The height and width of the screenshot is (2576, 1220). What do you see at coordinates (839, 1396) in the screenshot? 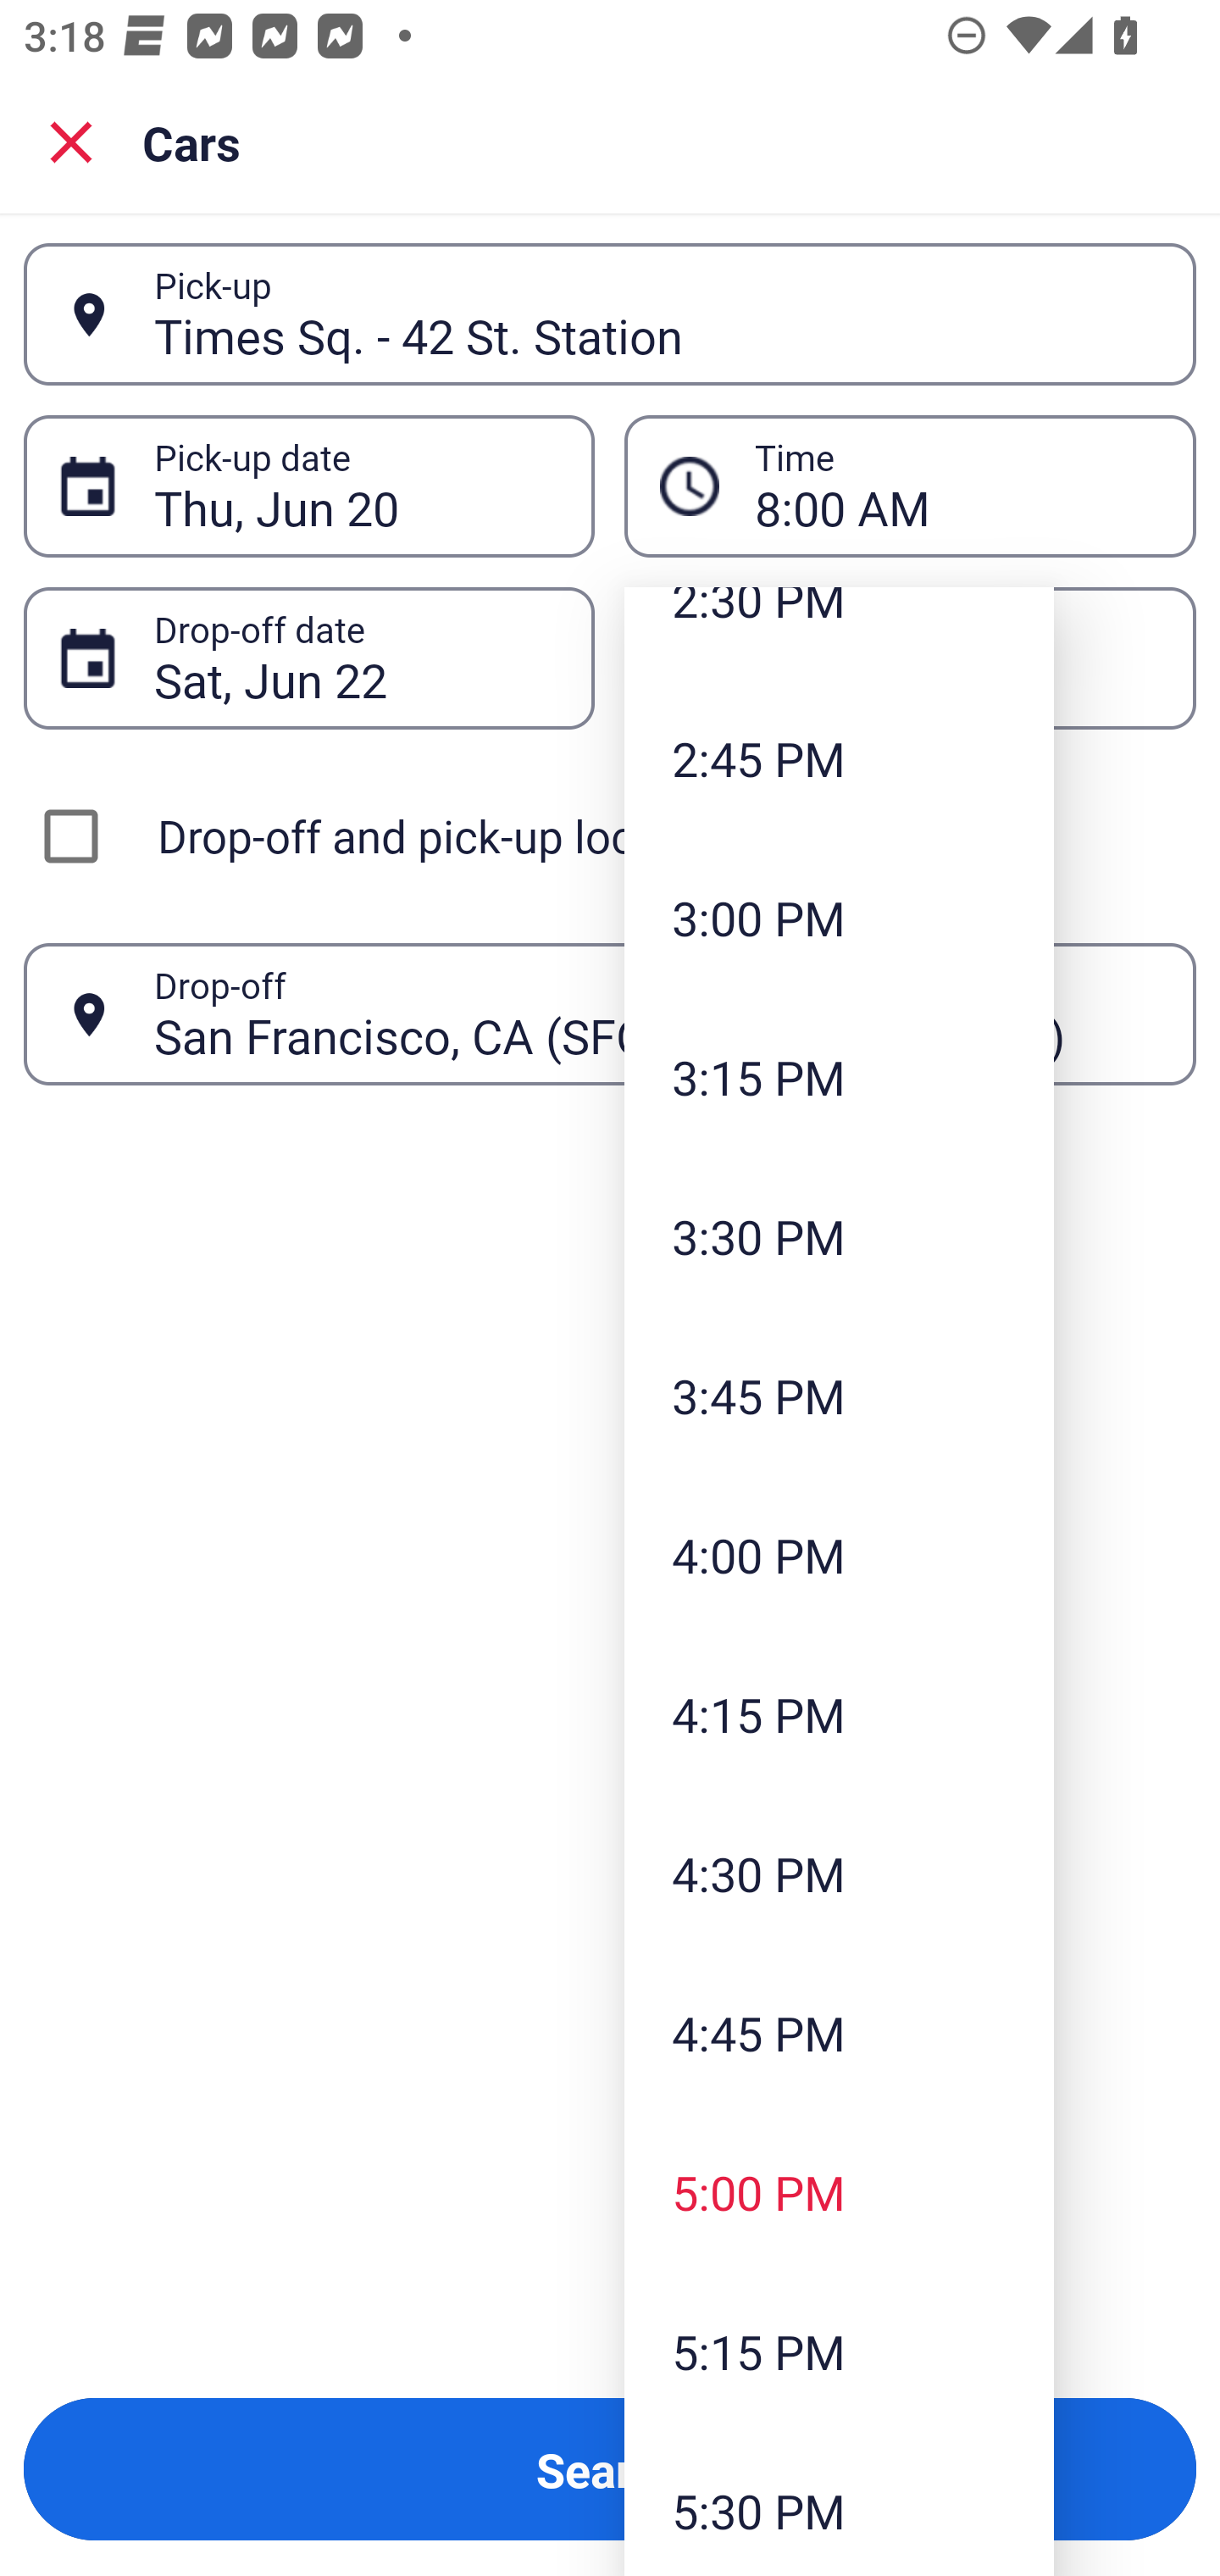
I see `3:45 PM` at bounding box center [839, 1396].